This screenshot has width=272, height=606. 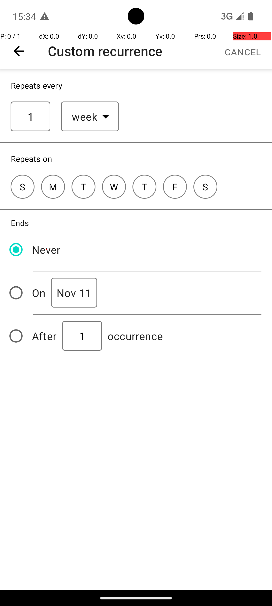 What do you see at coordinates (135, 336) in the screenshot?
I see `occurrence` at bounding box center [135, 336].